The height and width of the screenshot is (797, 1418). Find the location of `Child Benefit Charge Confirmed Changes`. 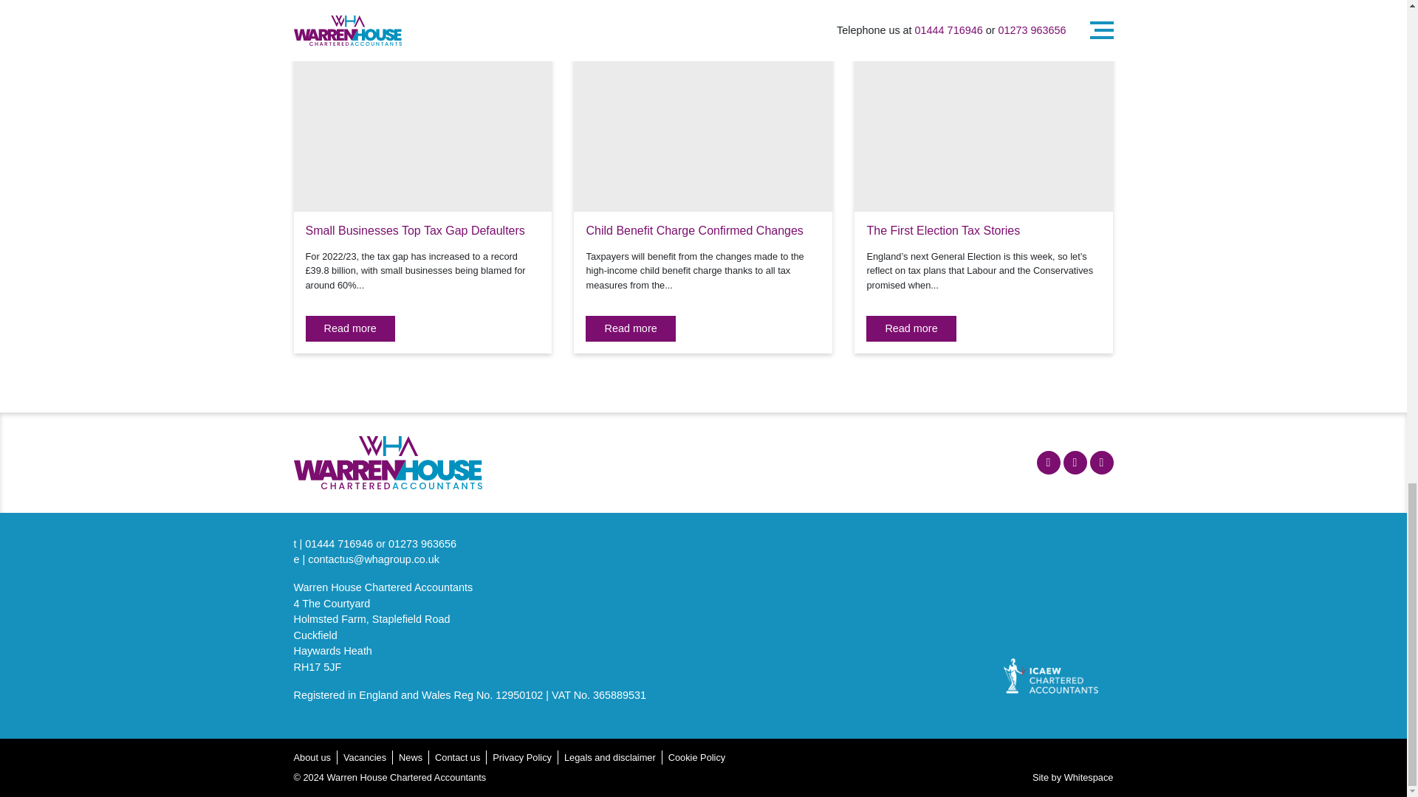

Child Benefit Charge Confirmed Changes is located at coordinates (693, 230).